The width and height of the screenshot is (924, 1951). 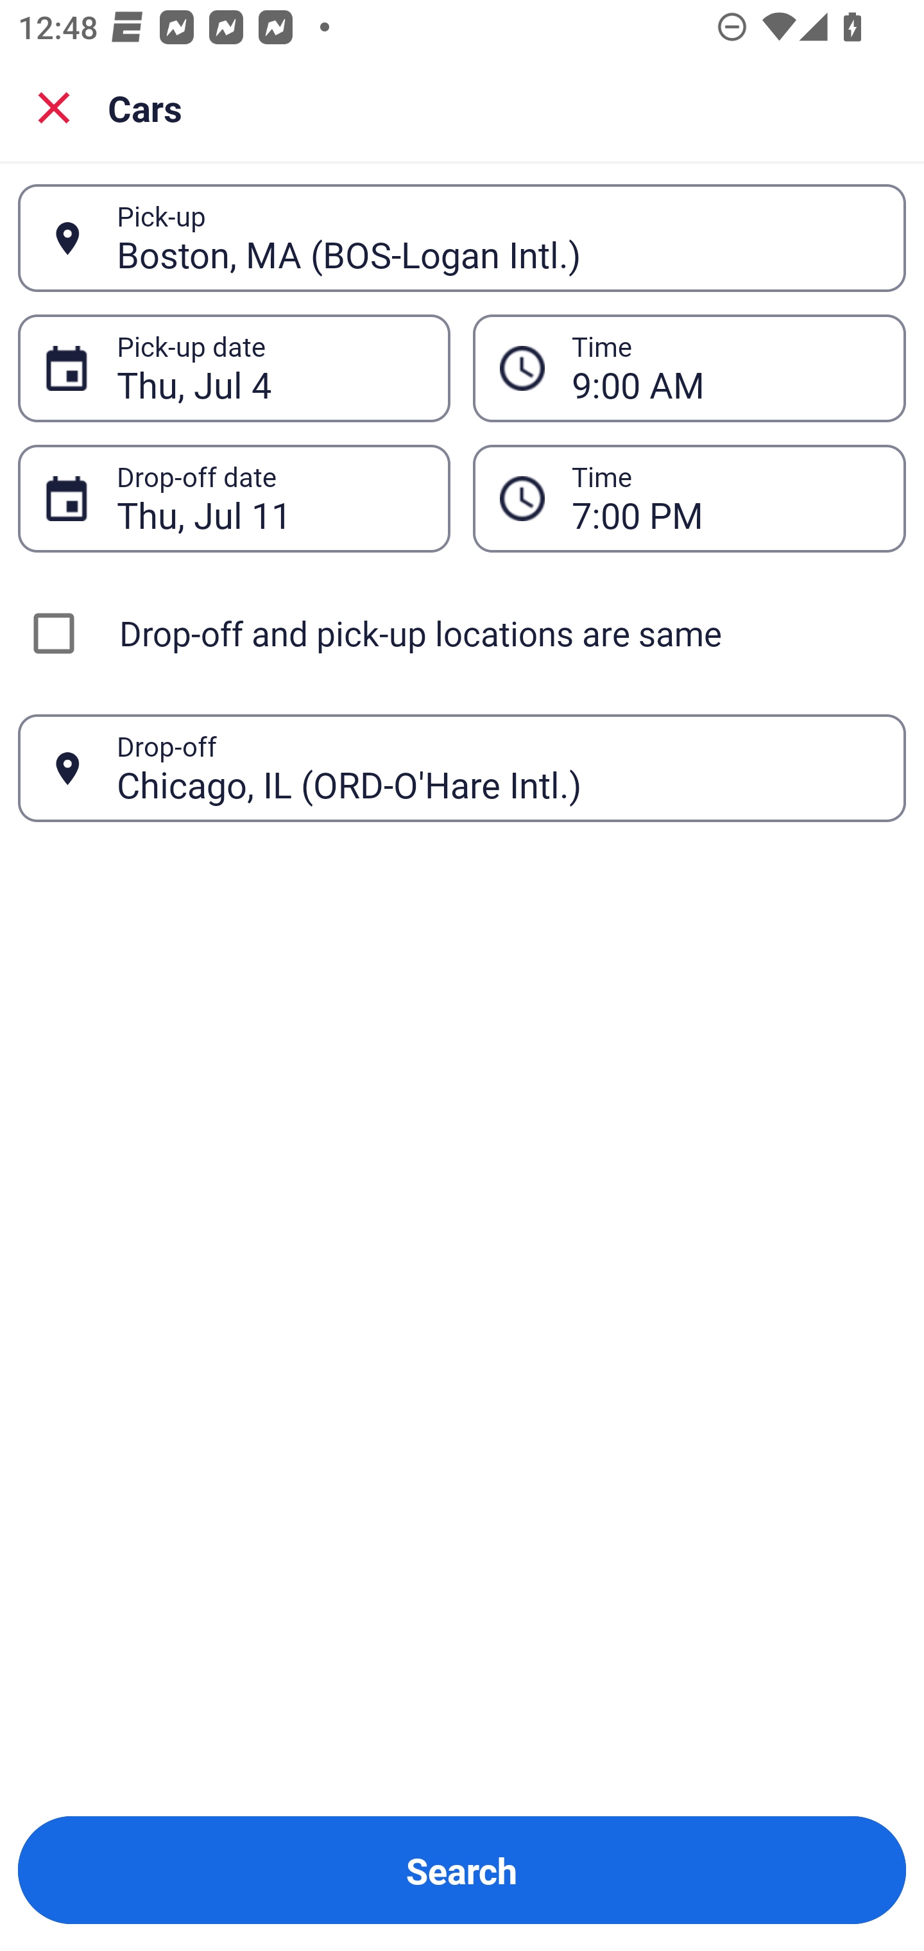 What do you see at coordinates (462, 633) in the screenshot?
I see `Drop-off and pick-up locations are same` at bounding box center [462, 633].